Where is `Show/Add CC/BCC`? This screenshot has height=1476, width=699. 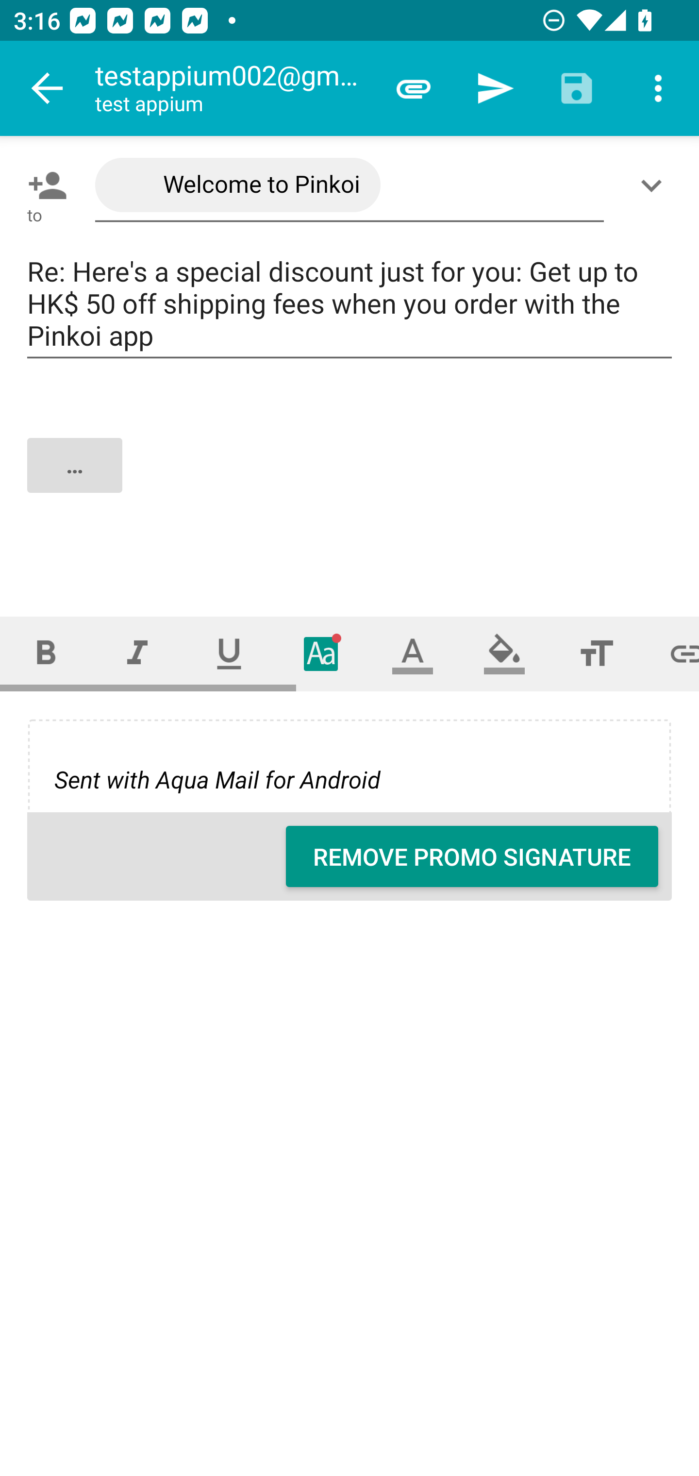 Show/Add CC/BCC is located at coordinates (655, 185).